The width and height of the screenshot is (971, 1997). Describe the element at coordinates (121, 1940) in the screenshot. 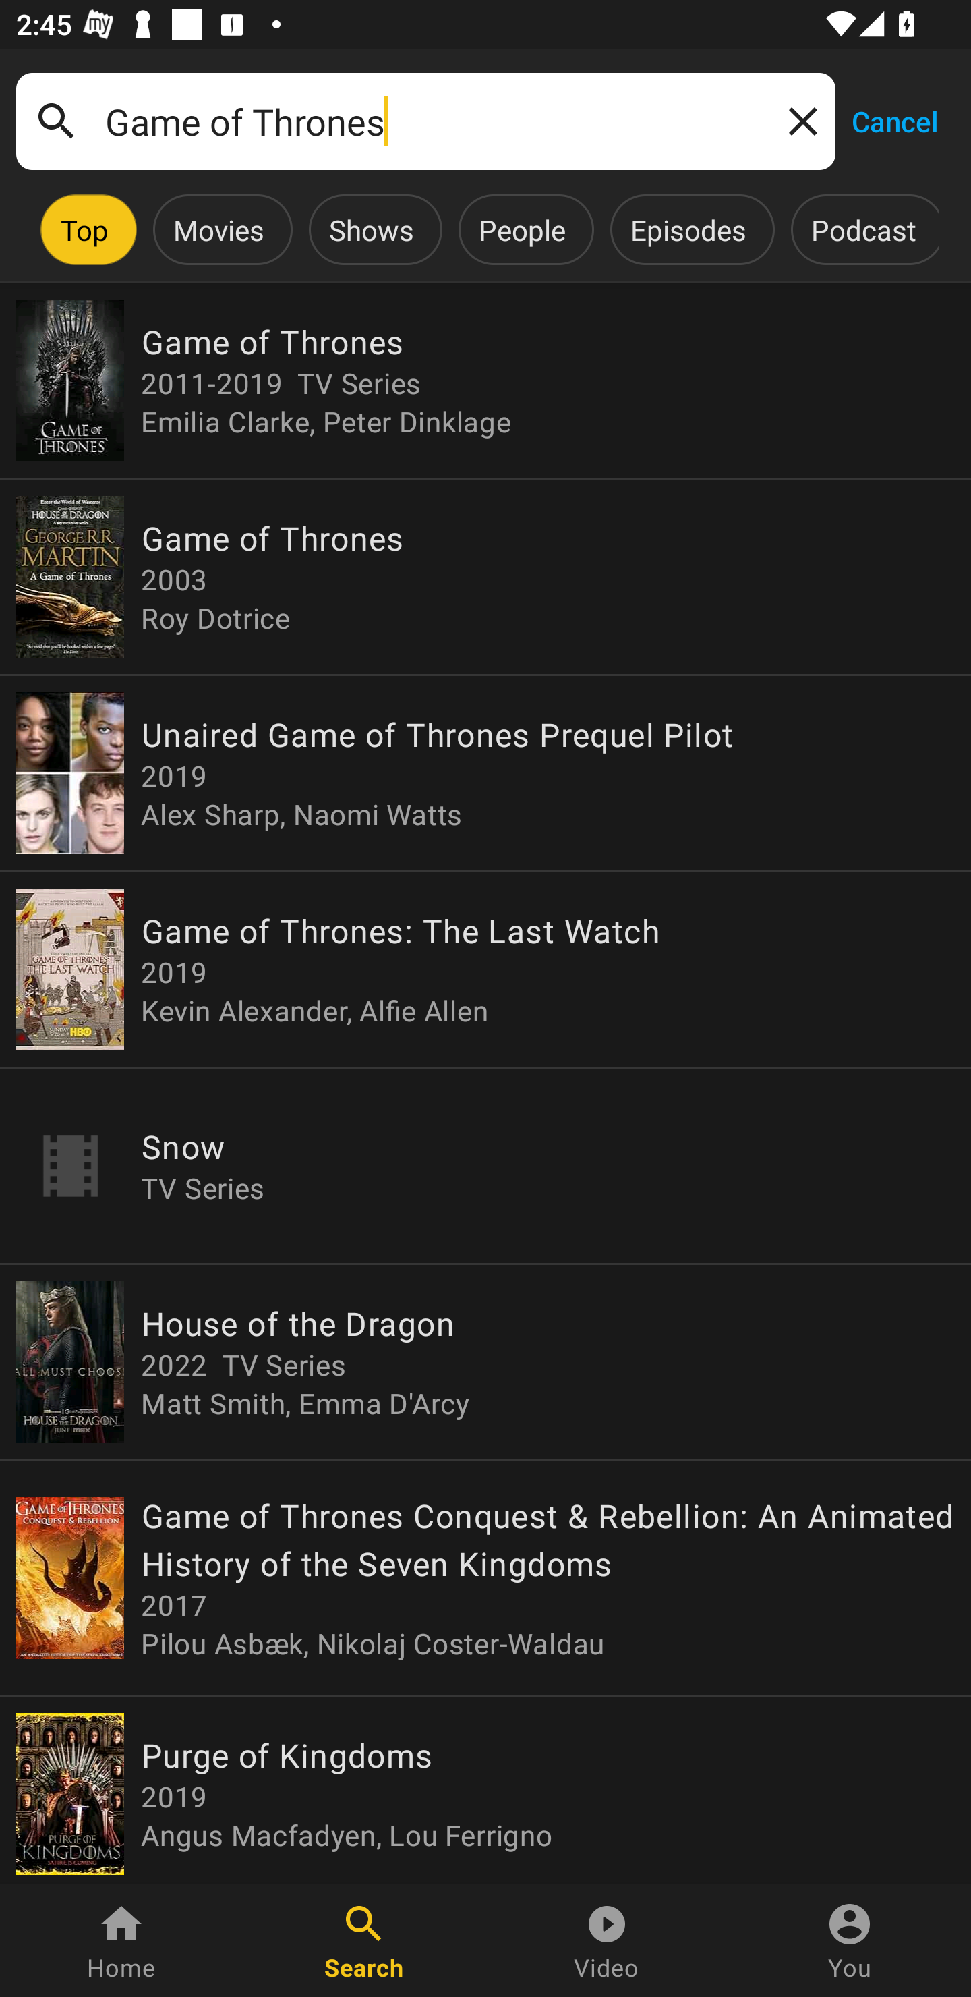

I see `Home` at that location.